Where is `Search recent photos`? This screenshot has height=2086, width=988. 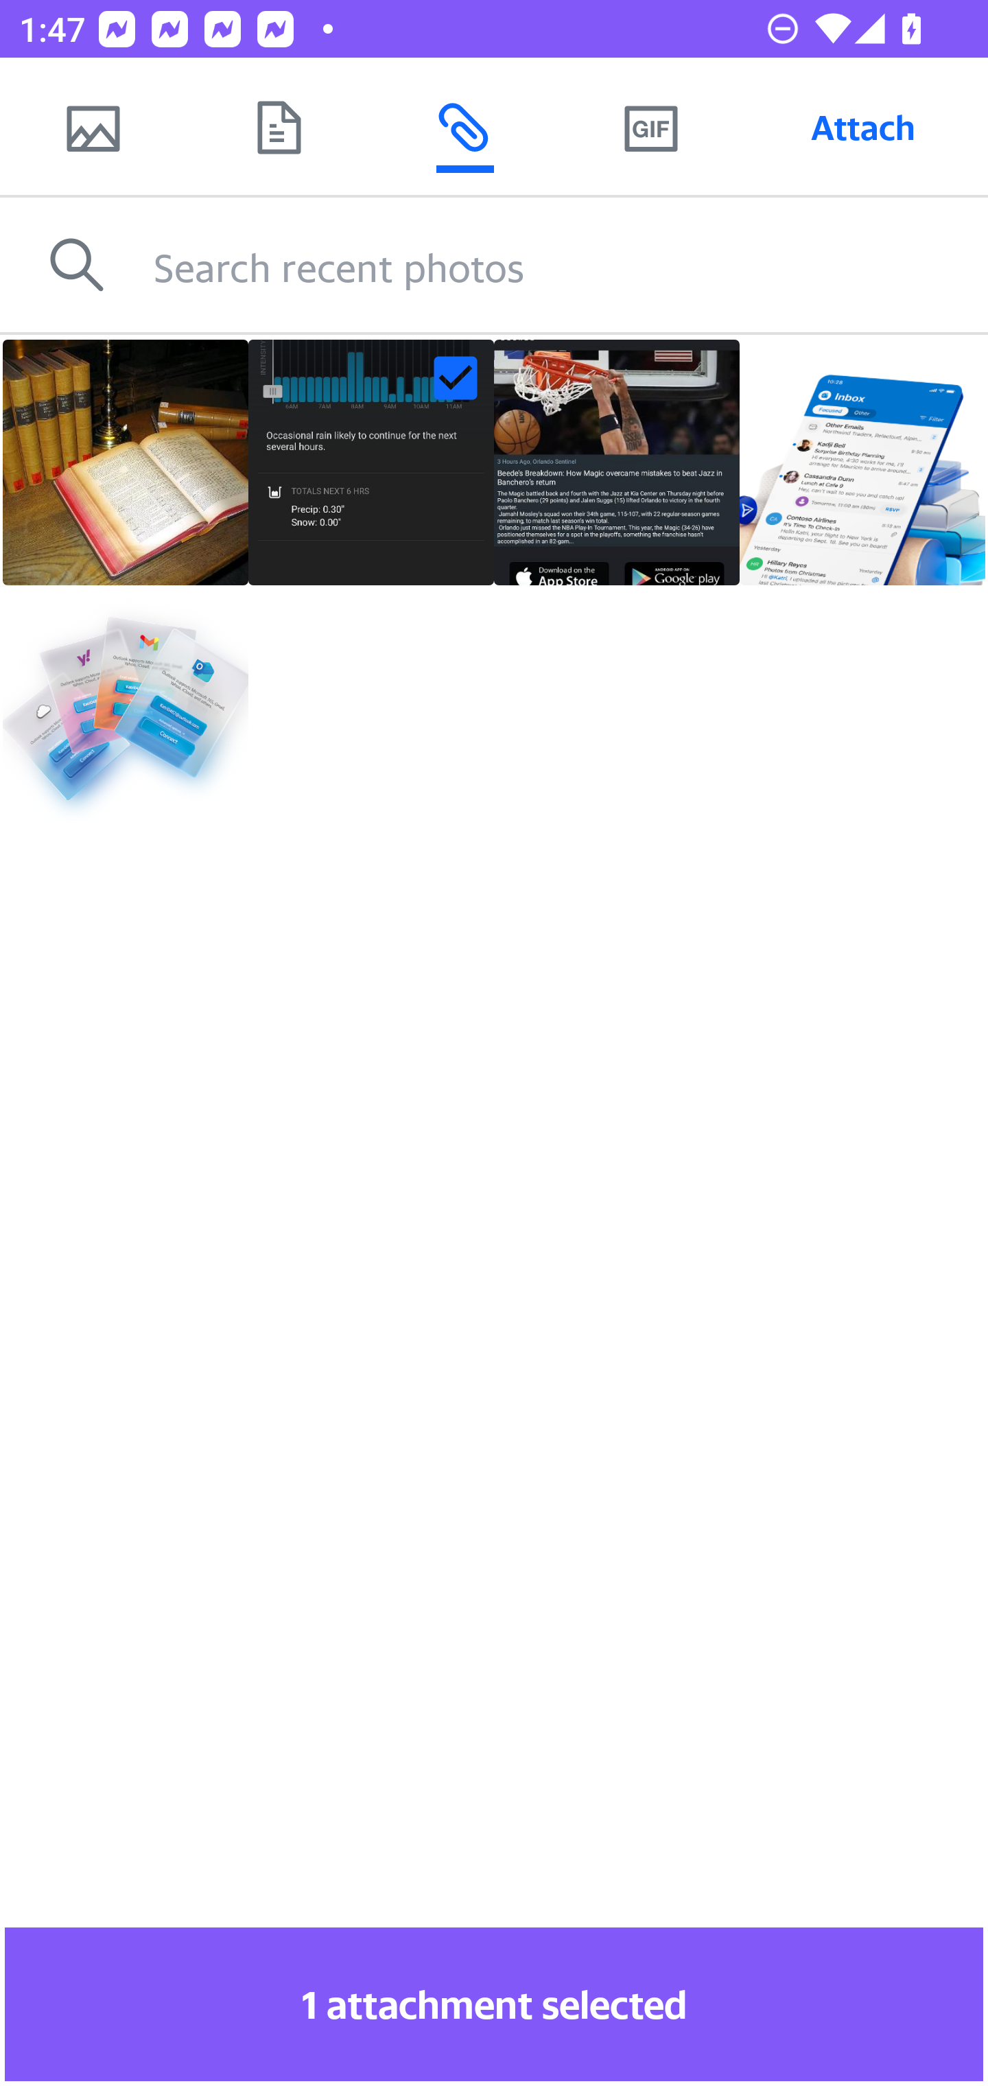
Search recent photos is located at coordinates (571, 265).